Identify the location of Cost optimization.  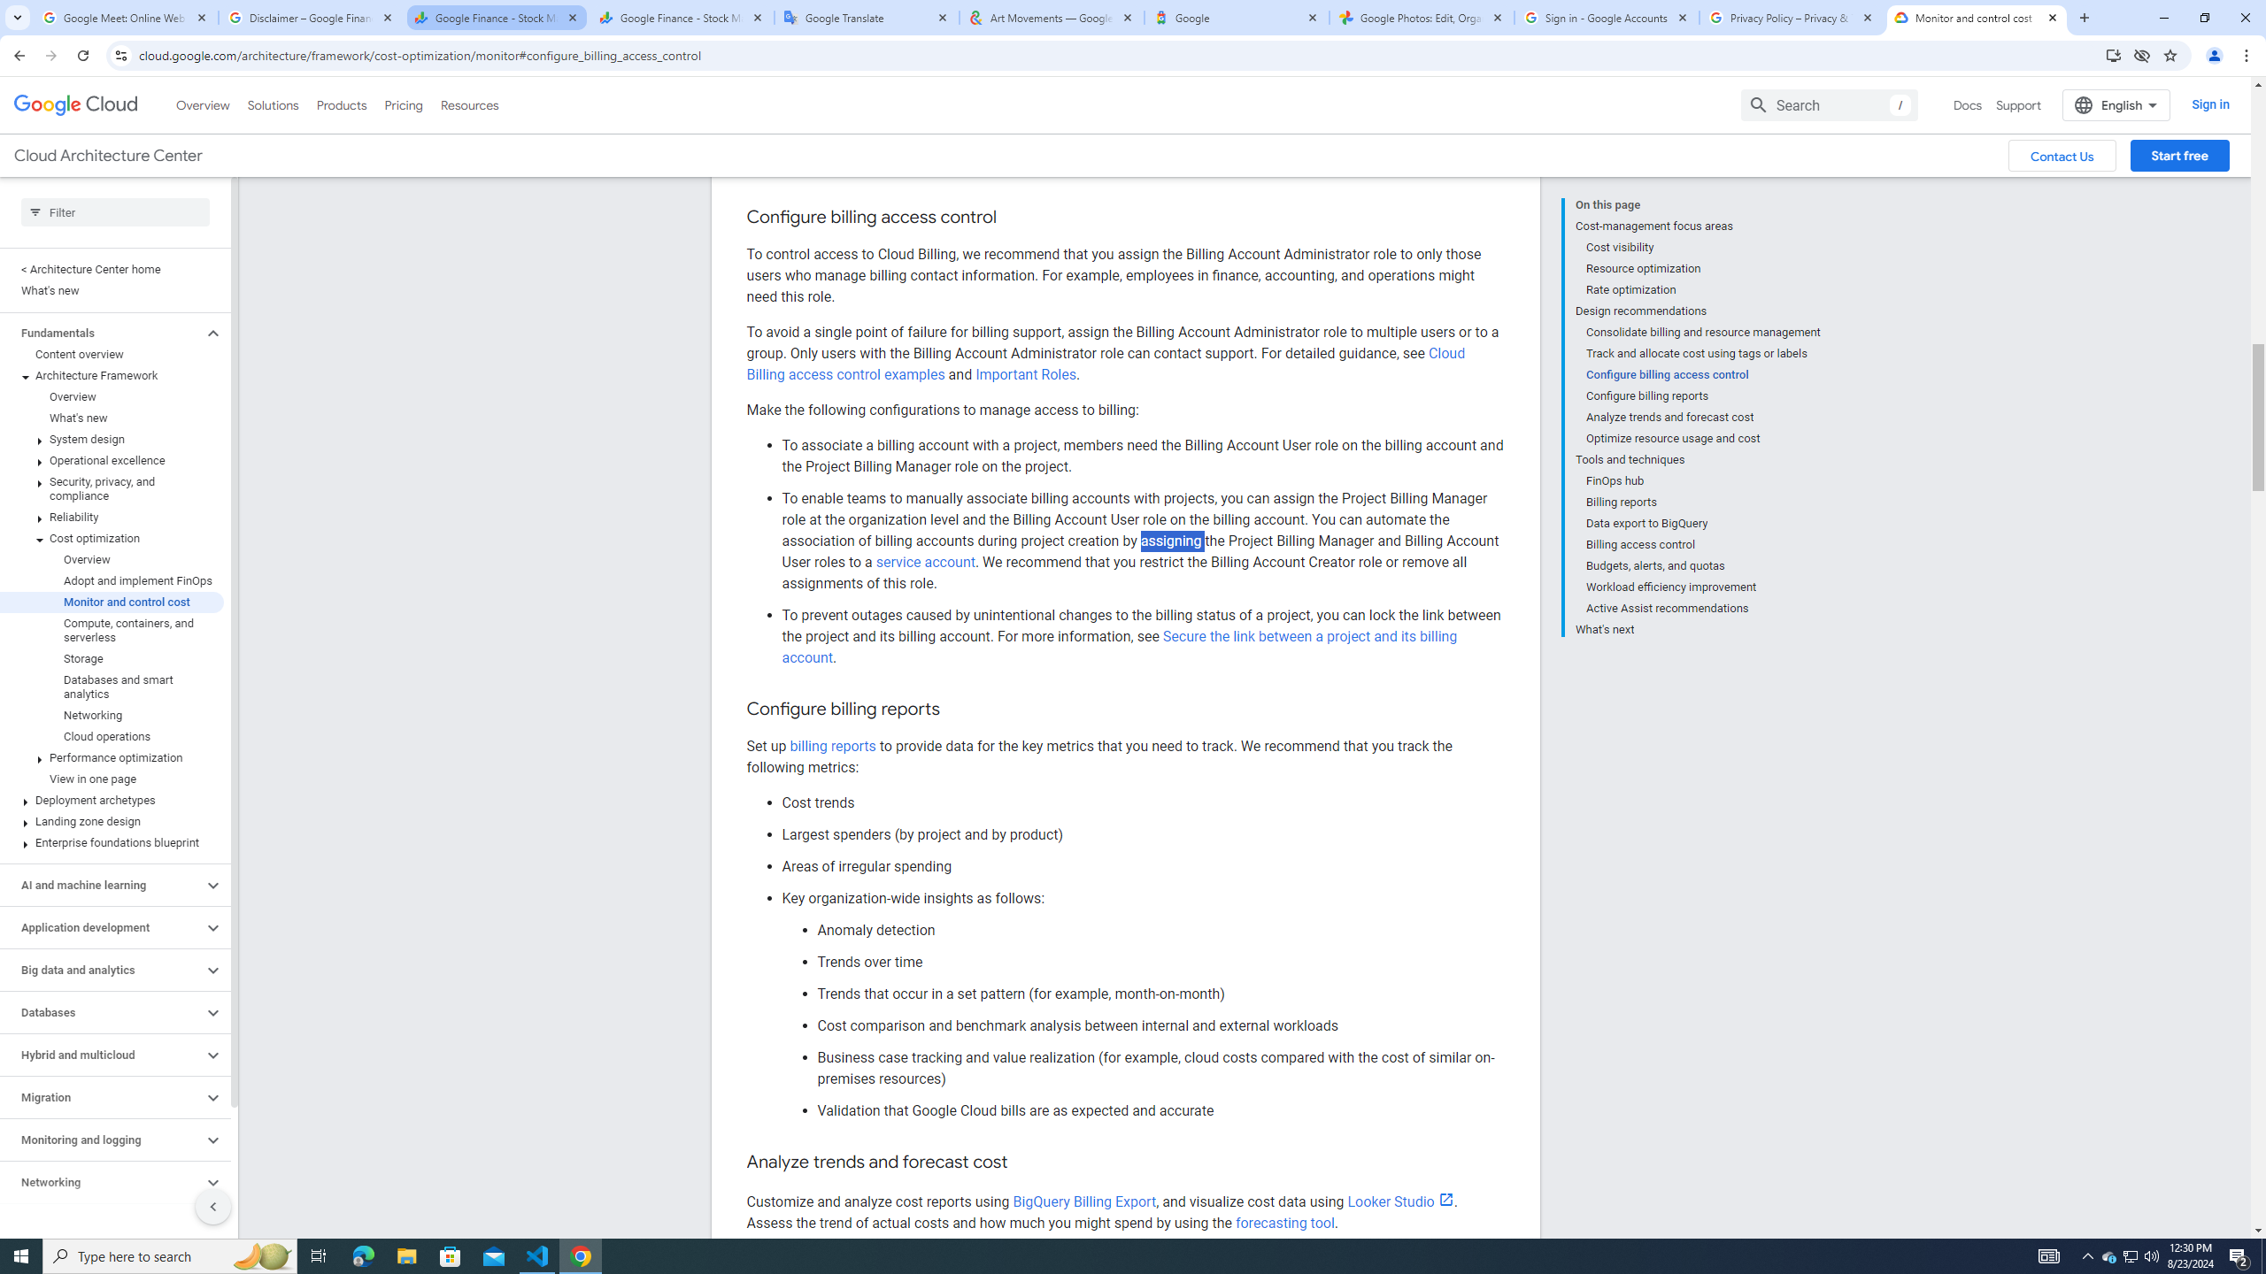
(112, 462).